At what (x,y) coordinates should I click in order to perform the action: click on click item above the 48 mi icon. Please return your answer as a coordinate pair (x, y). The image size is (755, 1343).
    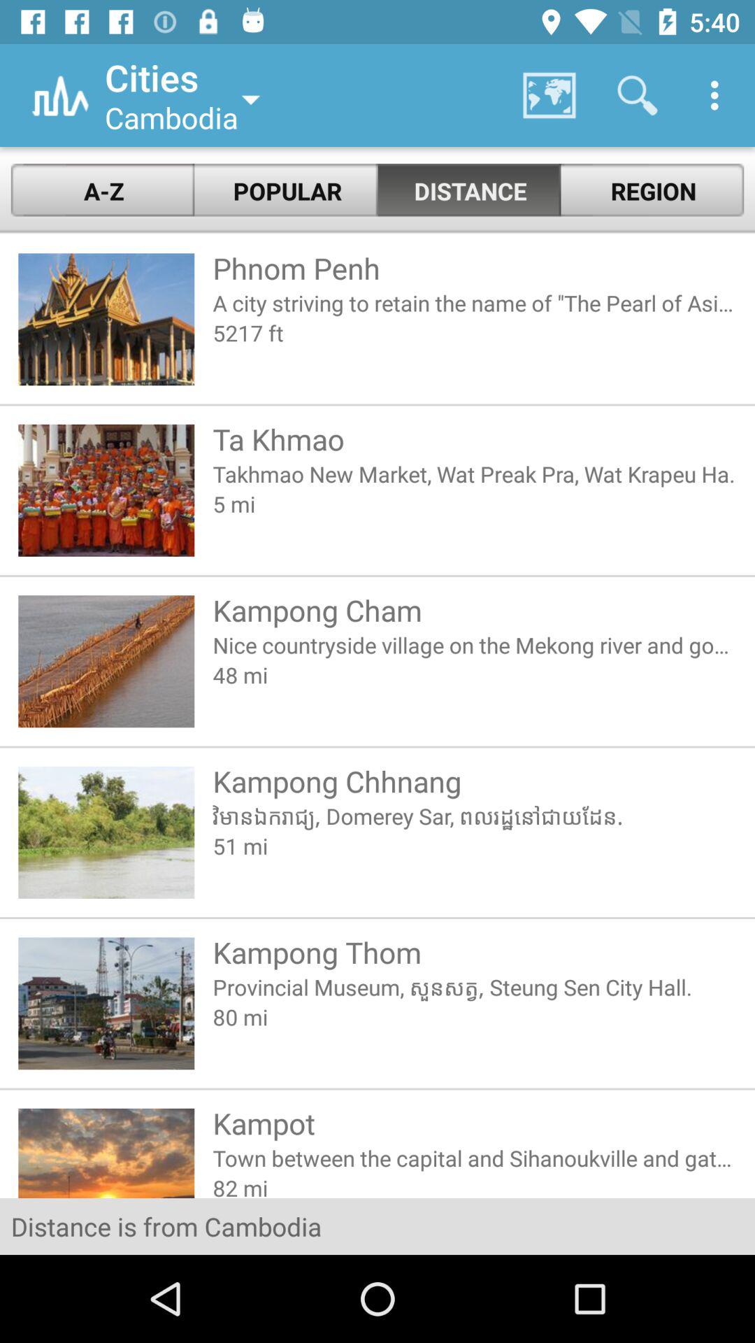
    Looking at the image, I should click on (474, 645).